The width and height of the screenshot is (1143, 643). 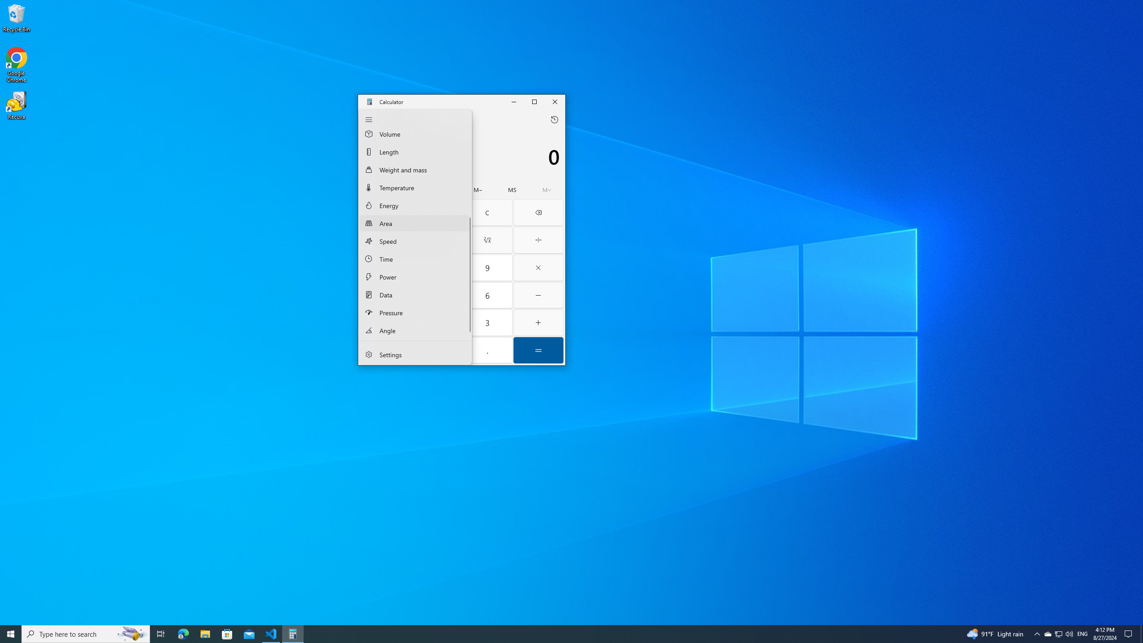 What do you see at coordinates (415, 169) in the screenshot?
I see `Weight and mass Converter` at bounding box center [415, 169].